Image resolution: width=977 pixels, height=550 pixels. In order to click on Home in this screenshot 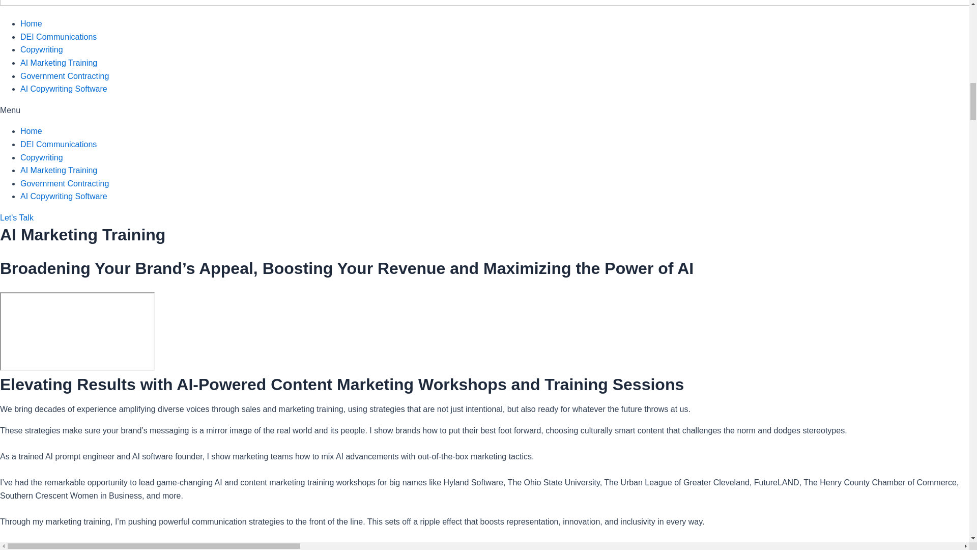, I will do `click(31, 131)`.